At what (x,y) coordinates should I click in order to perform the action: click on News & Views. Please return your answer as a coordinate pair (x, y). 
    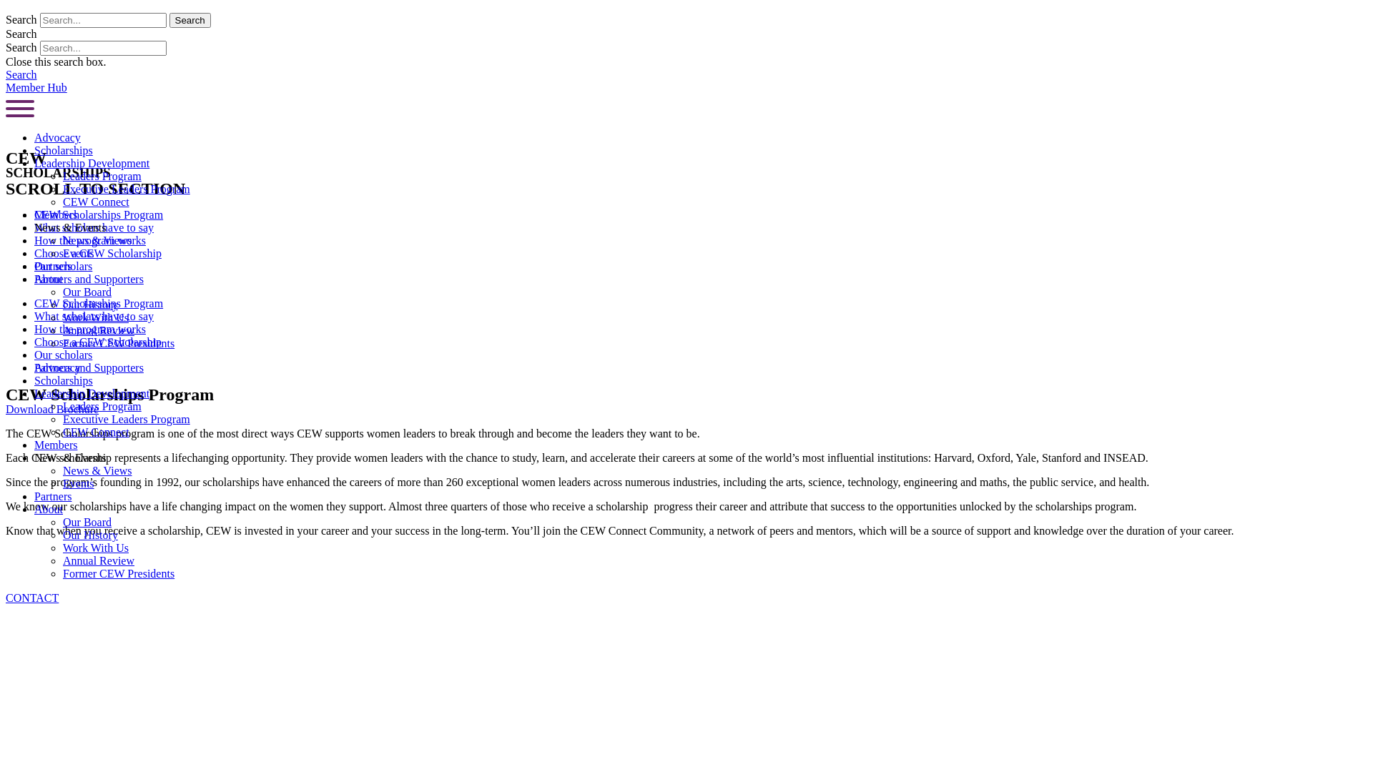
    Looking at the image, I should click on (97, 470).